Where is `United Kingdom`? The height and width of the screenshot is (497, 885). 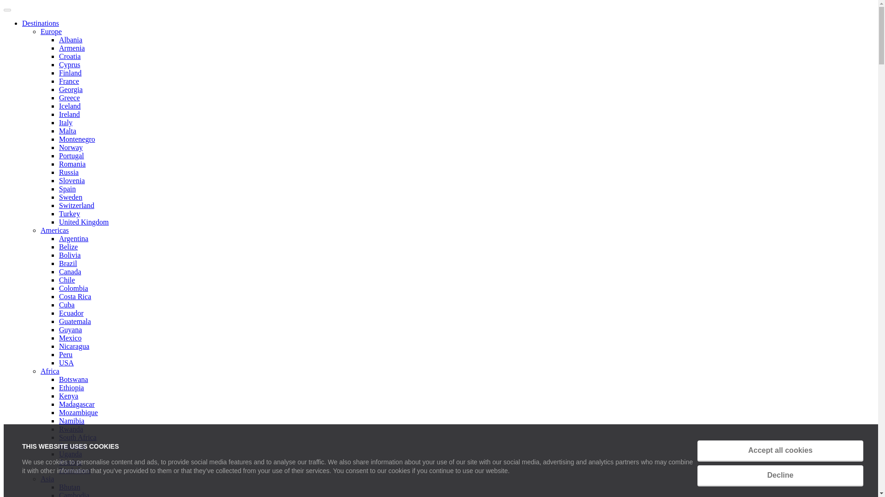
United Kingdom is located at coordinates (84, 222).